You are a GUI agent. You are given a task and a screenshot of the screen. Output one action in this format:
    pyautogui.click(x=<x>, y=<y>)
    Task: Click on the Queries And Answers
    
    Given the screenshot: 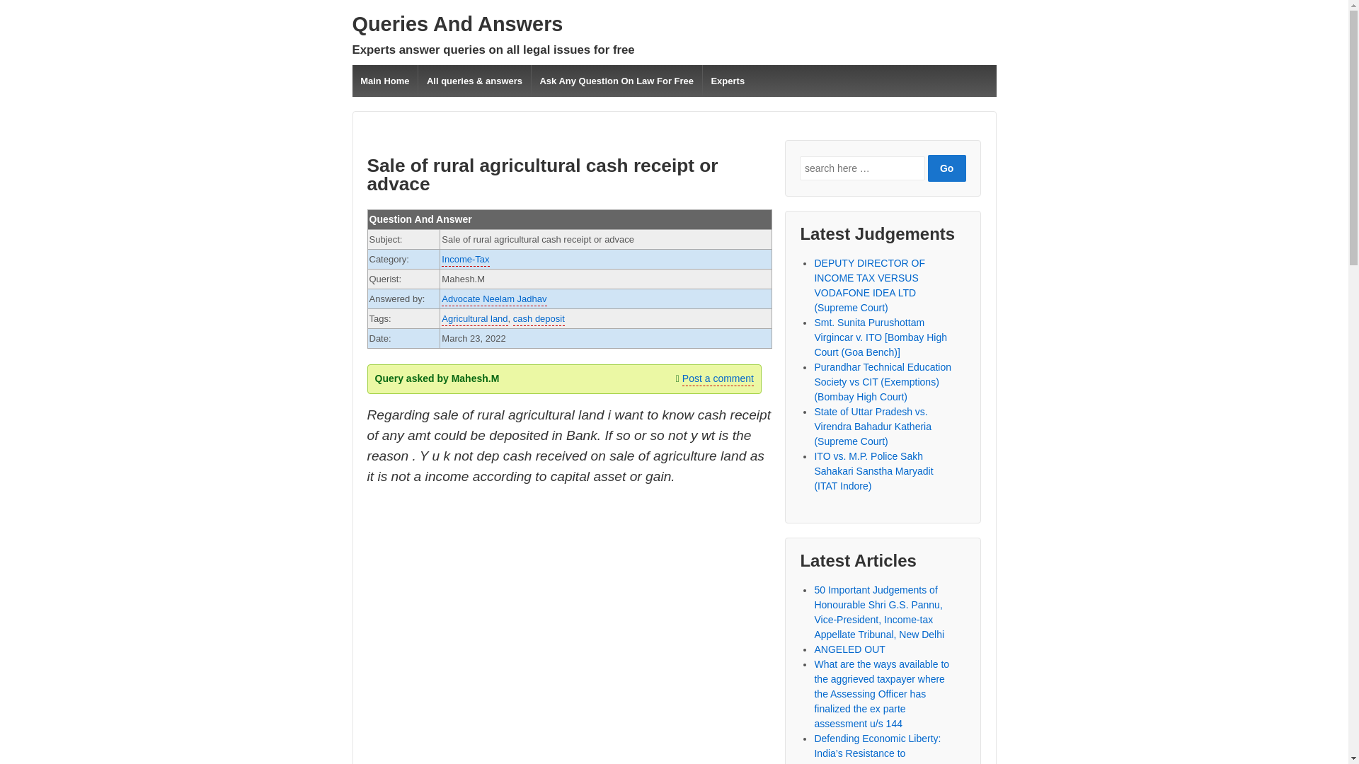 What is the action you would take?
    pyautogui.click(x=457, y=24)
    